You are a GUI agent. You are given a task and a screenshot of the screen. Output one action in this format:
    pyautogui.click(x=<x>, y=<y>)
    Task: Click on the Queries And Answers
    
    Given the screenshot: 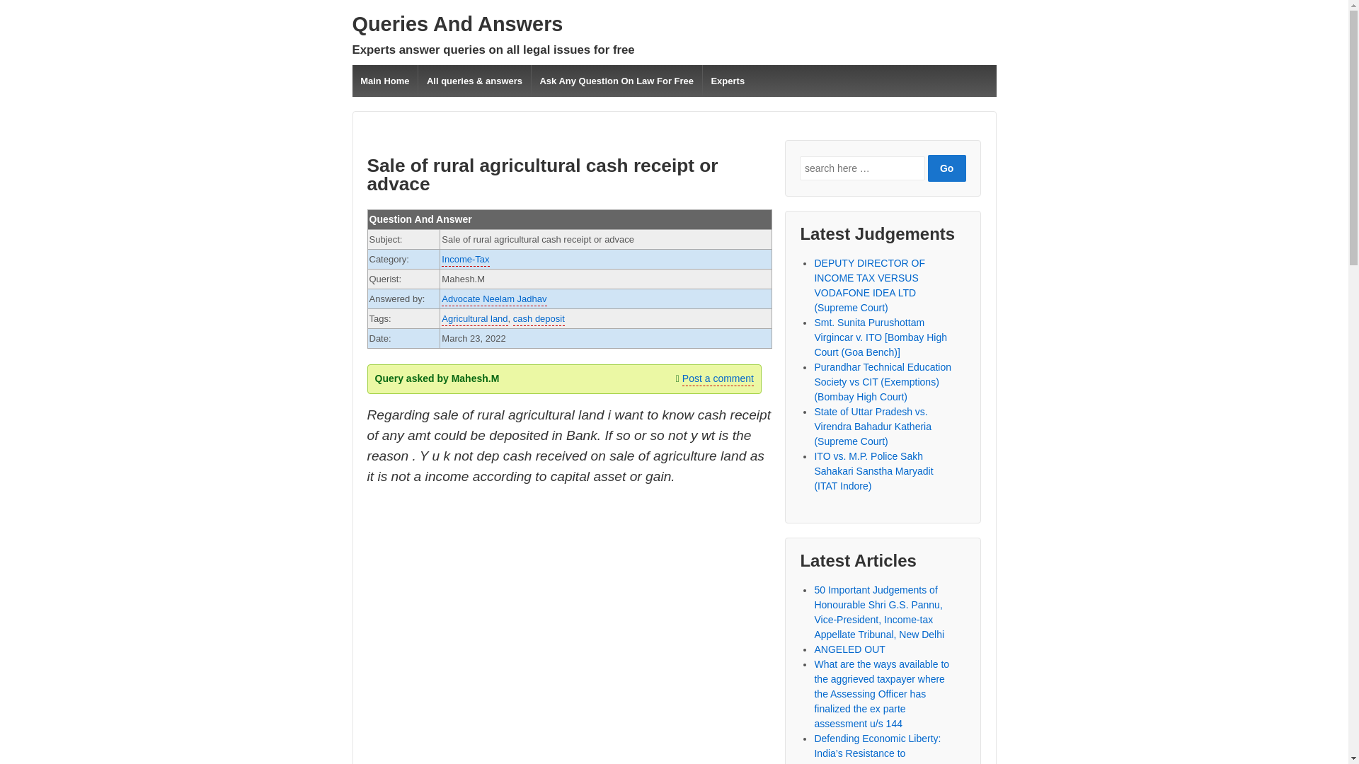 What is the action you would take?
    pyautogui.click(x=457, y=24)
    